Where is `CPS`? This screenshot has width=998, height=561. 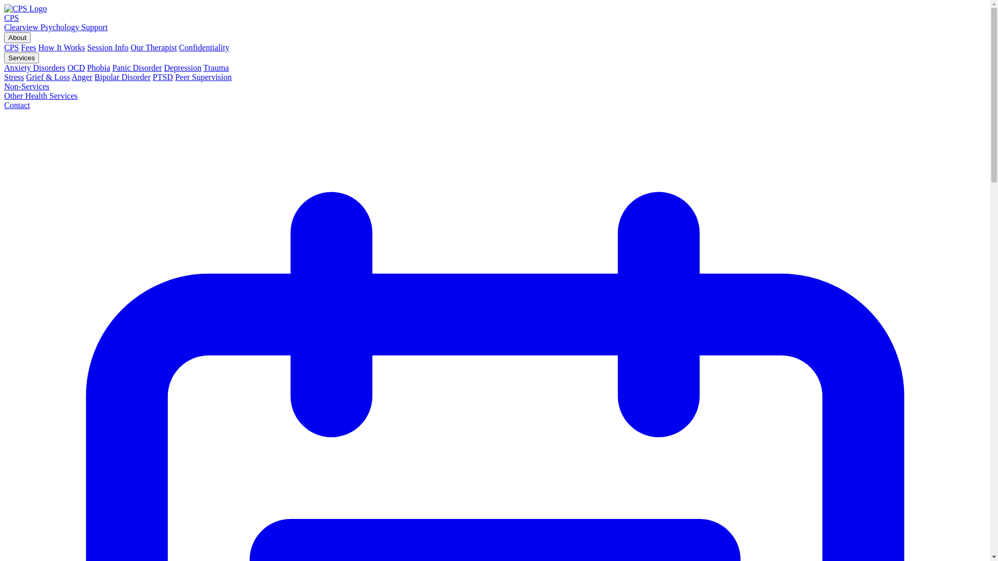 CPS is located at coordinates (11, 48).